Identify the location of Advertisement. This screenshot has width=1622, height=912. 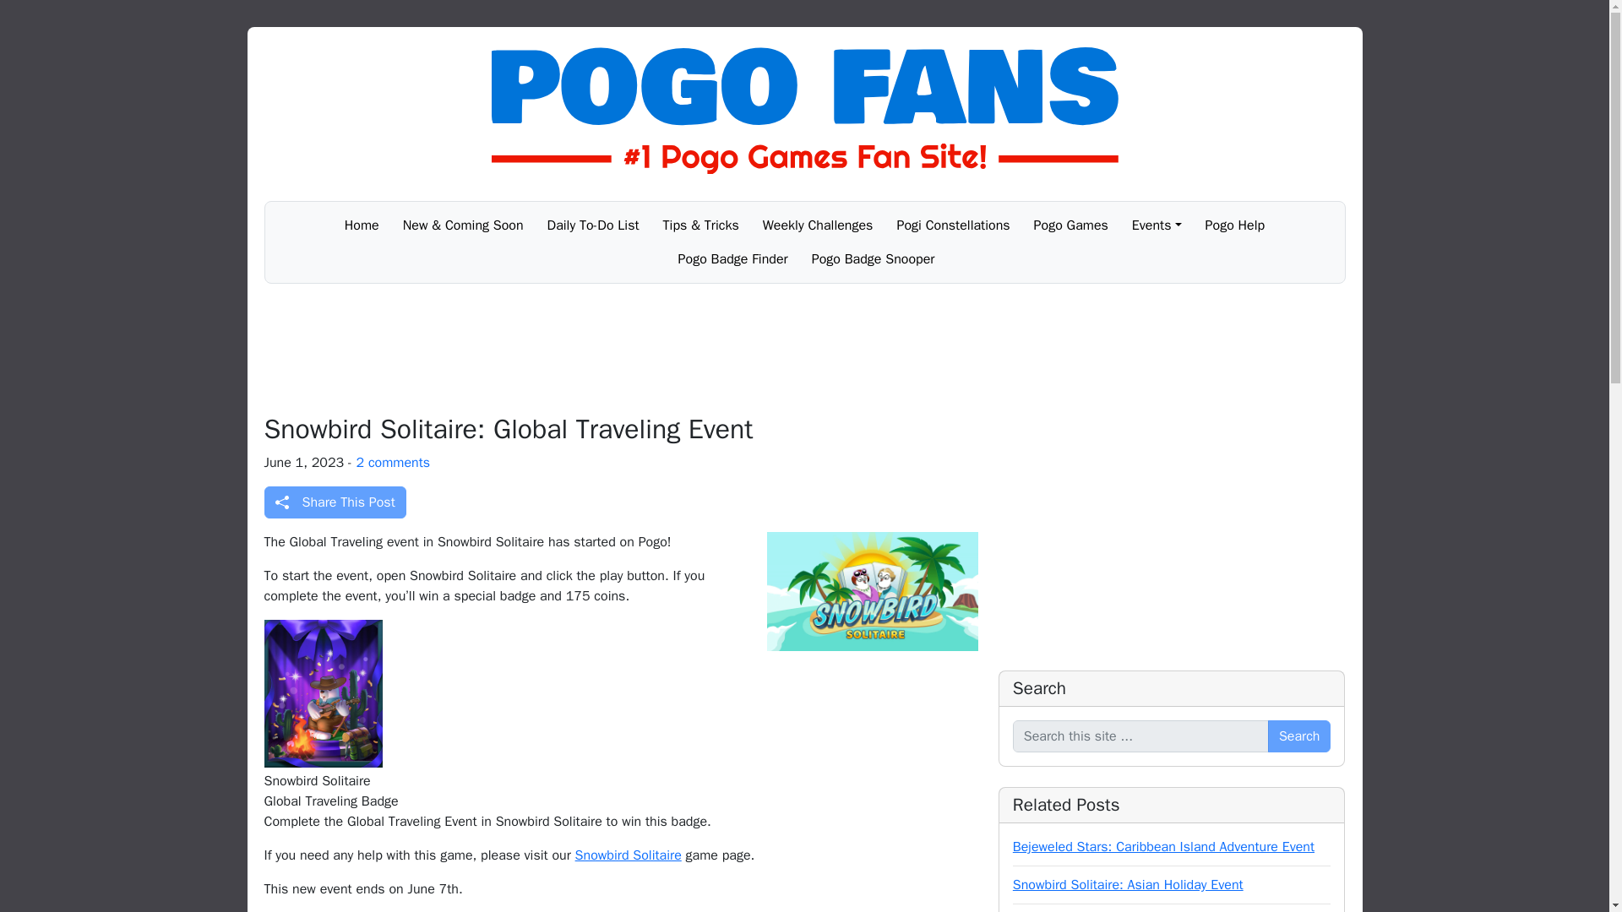
(1173, 532).